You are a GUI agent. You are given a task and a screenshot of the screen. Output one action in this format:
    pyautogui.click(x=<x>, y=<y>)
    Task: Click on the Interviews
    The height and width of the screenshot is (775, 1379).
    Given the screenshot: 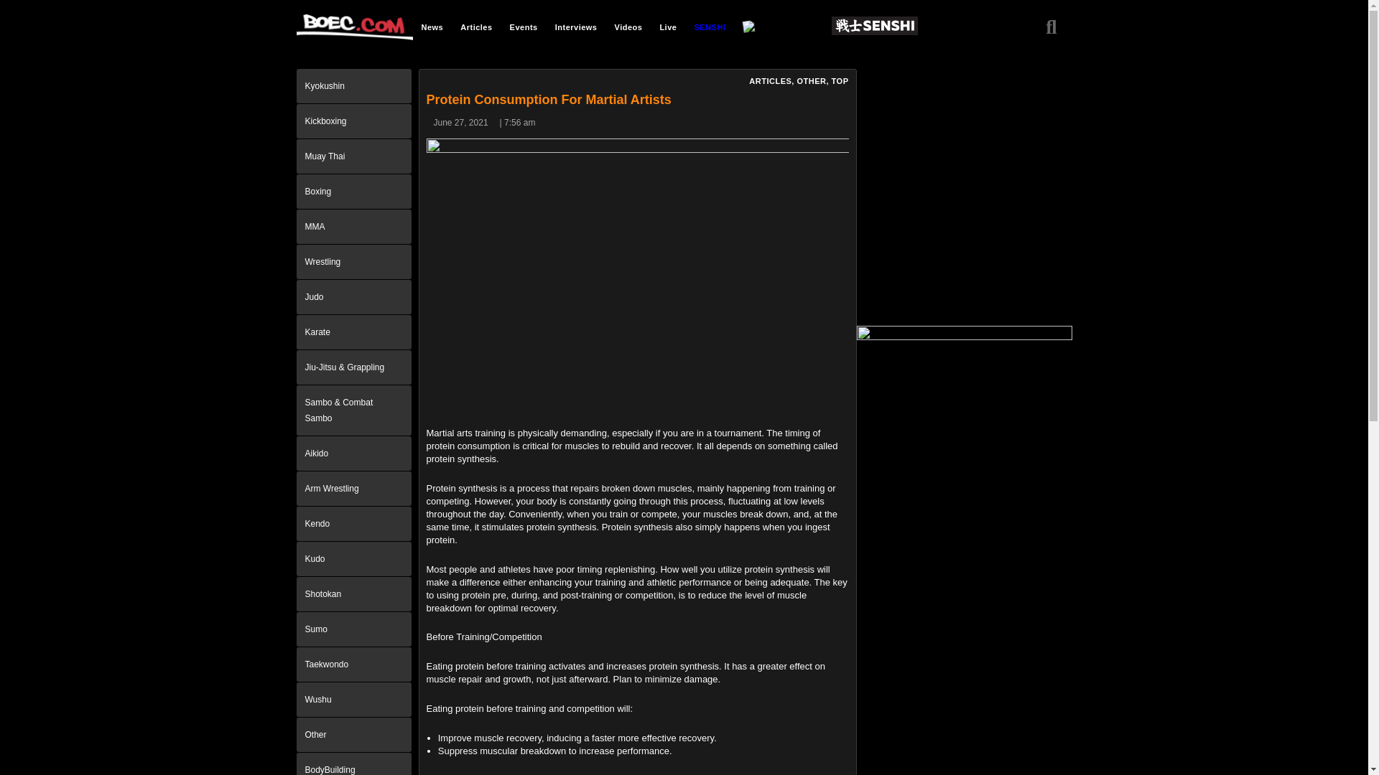 What is the action you would take?
    pyautogui.click(x=576, y=27)
    